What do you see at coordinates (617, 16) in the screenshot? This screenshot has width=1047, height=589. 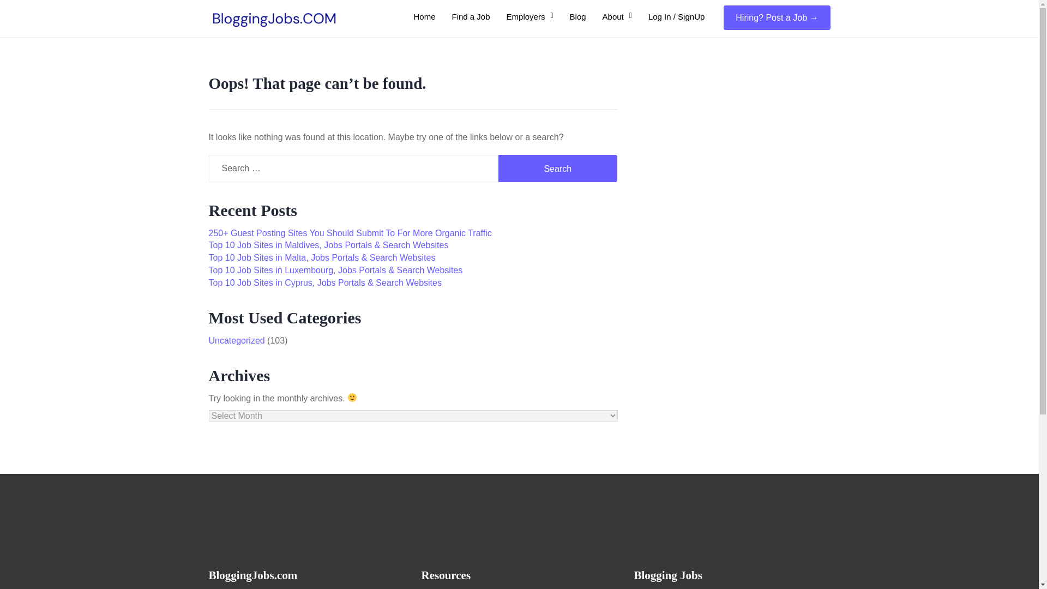 I see `About` at bounding box center [617, 16].